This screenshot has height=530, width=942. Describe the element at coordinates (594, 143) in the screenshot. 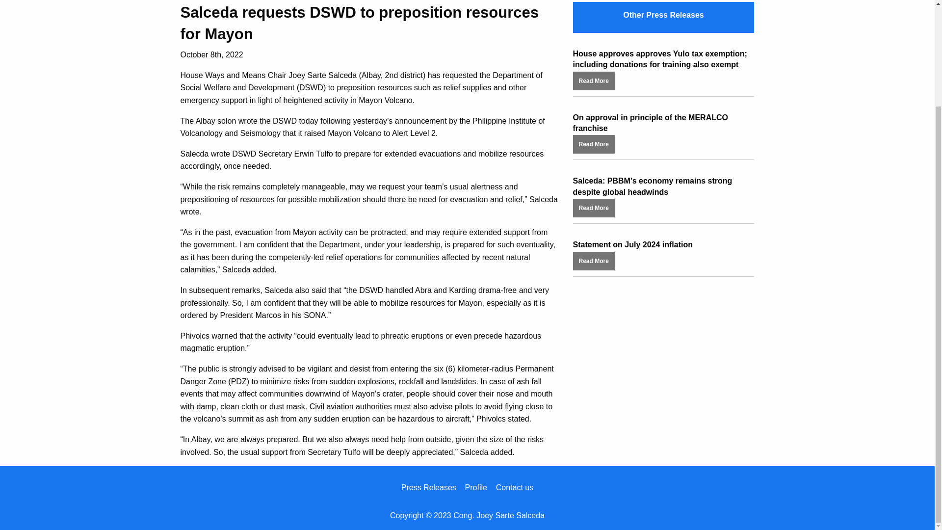

I see `Read More` at that location.